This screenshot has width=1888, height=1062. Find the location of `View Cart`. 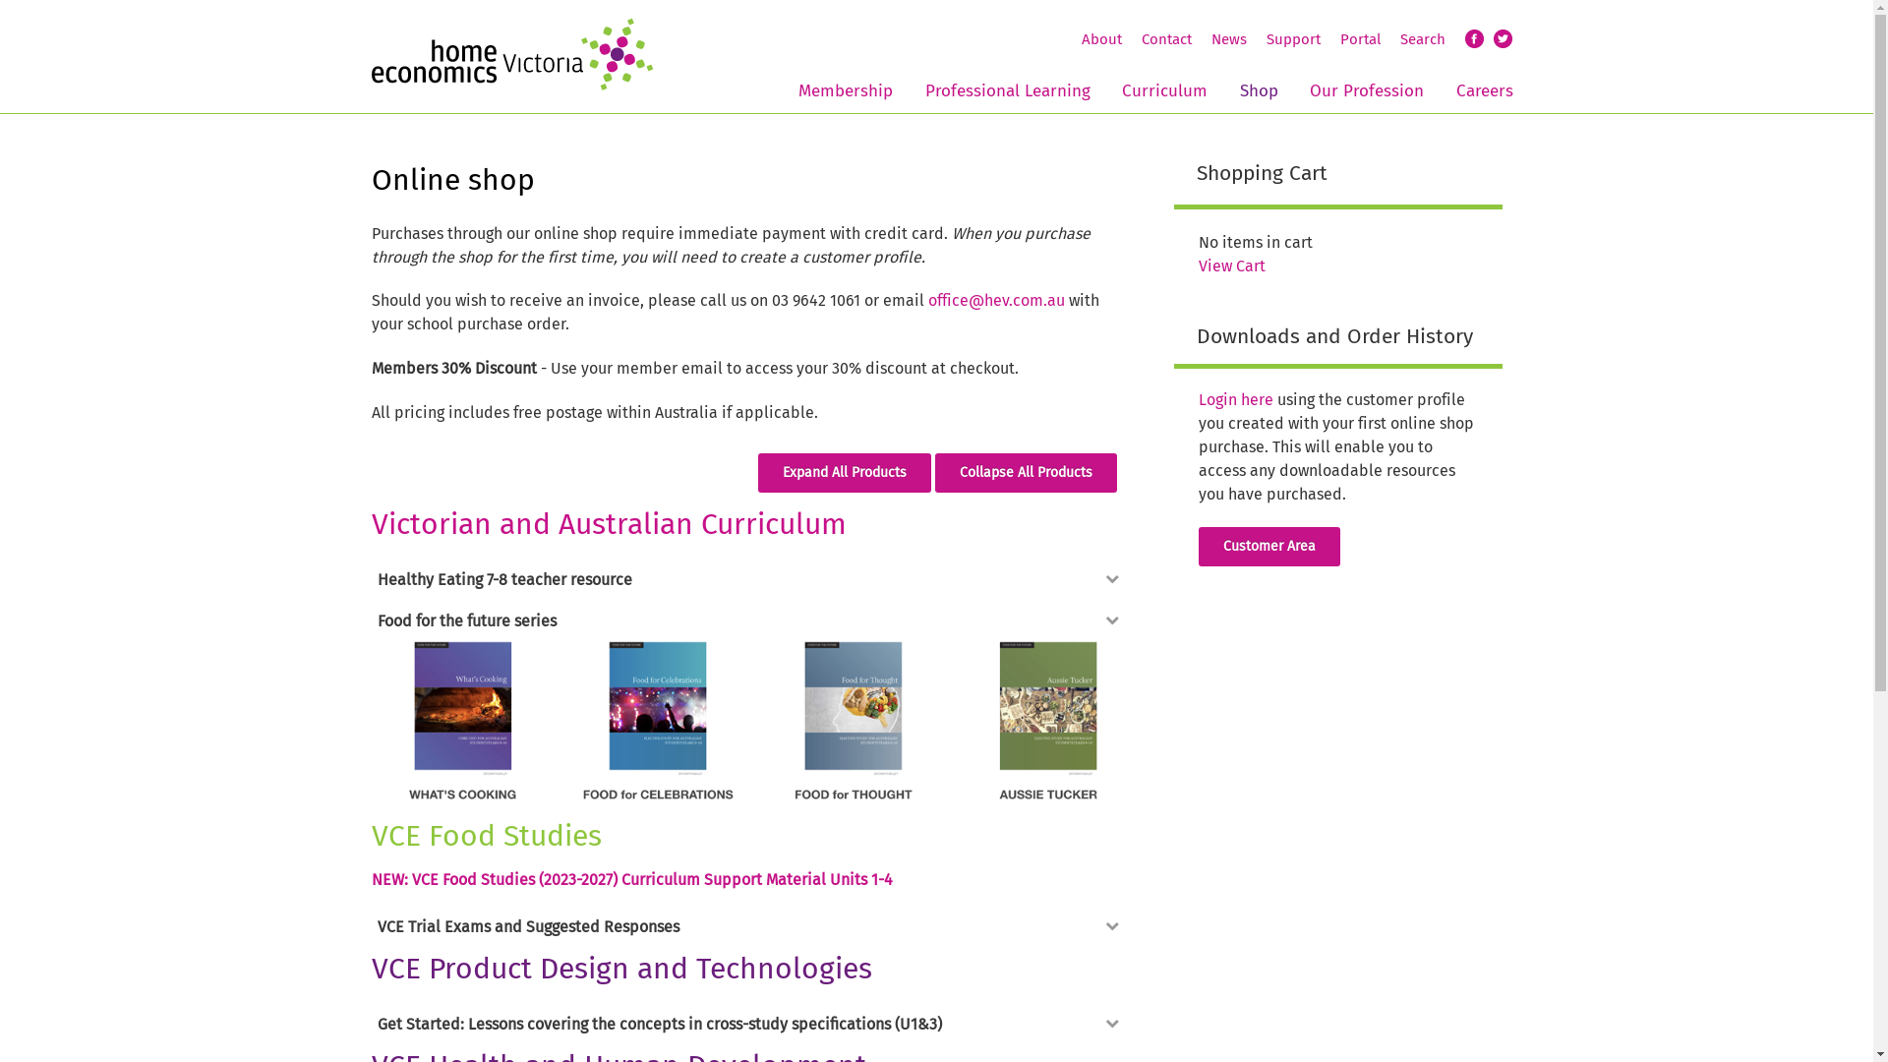

View Cart is located at coordinates (1231, 265).